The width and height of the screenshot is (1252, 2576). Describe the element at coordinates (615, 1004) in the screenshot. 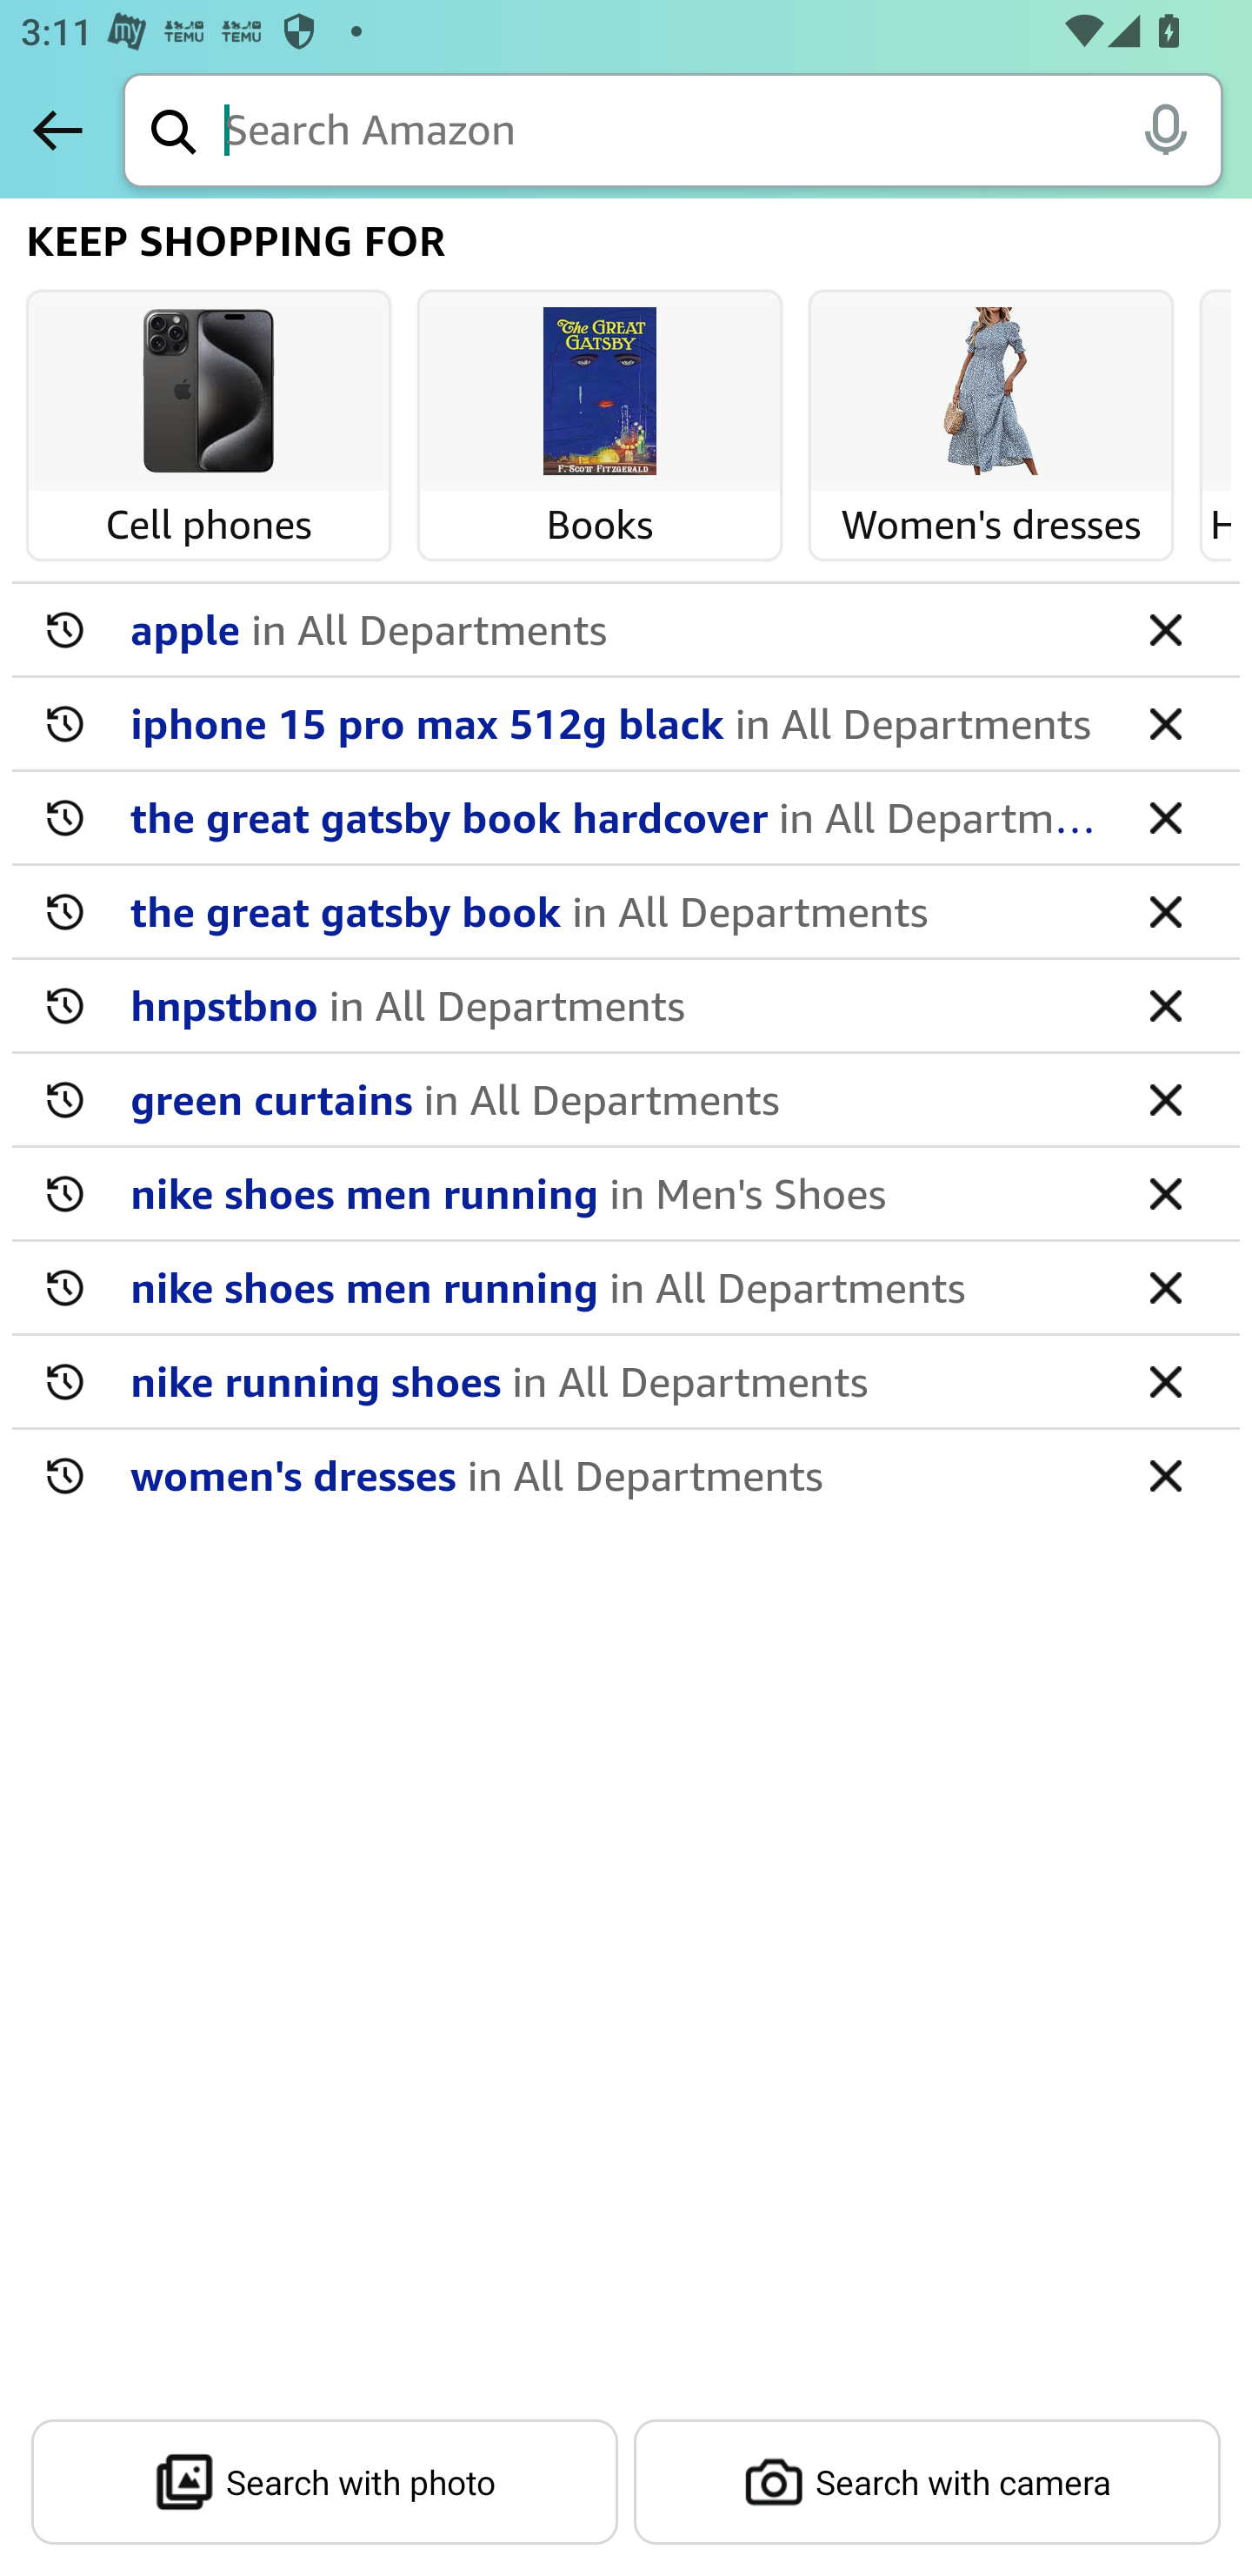

I see `hnpstbno` at that location.